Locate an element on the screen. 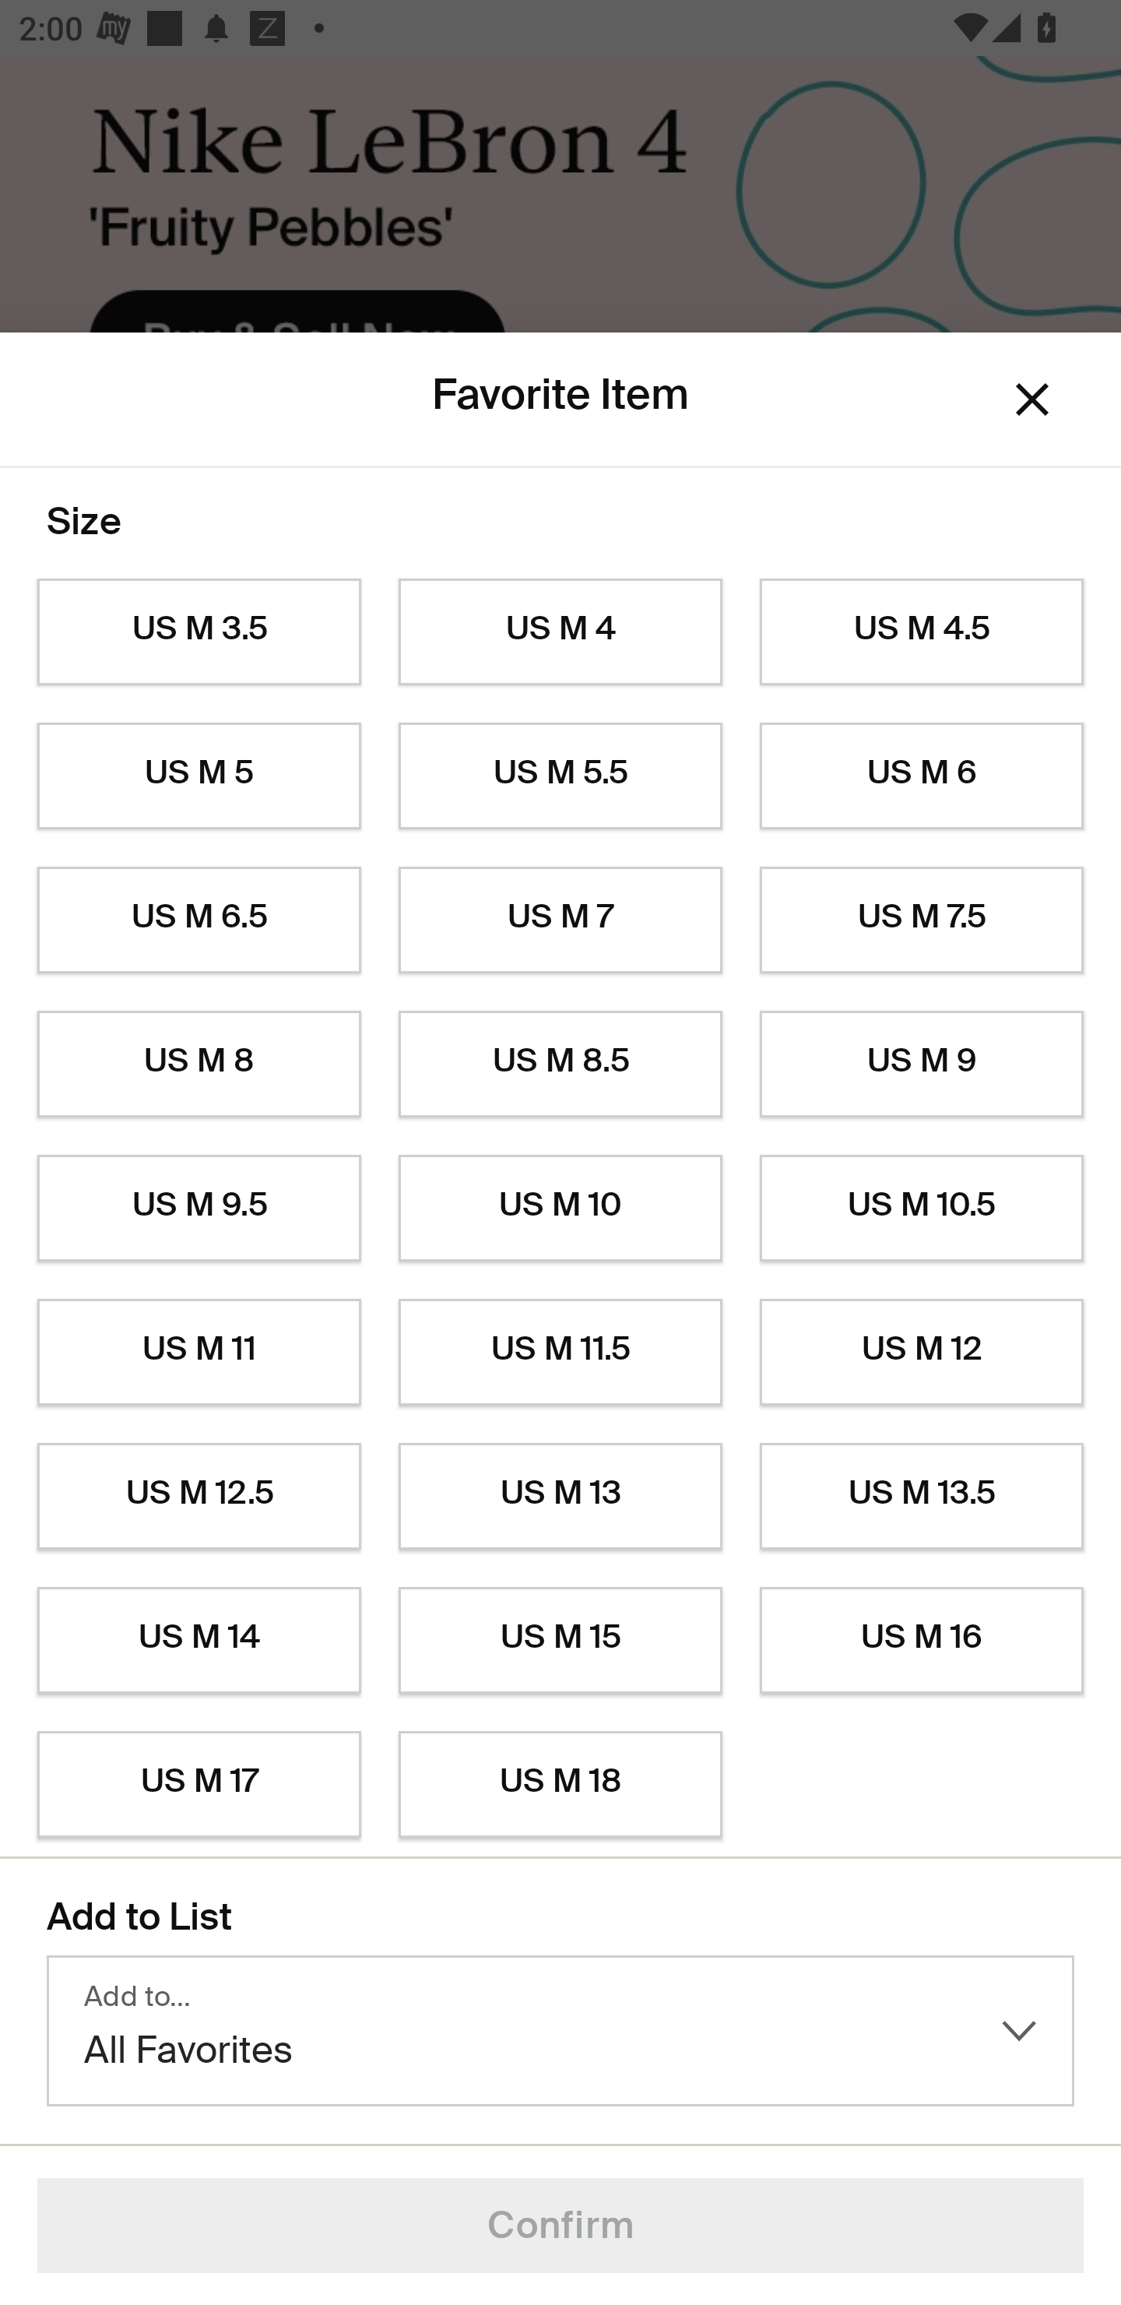 This screenshot has height=2305, width=1121. US M 14 is located at coordinates (199, 1641).